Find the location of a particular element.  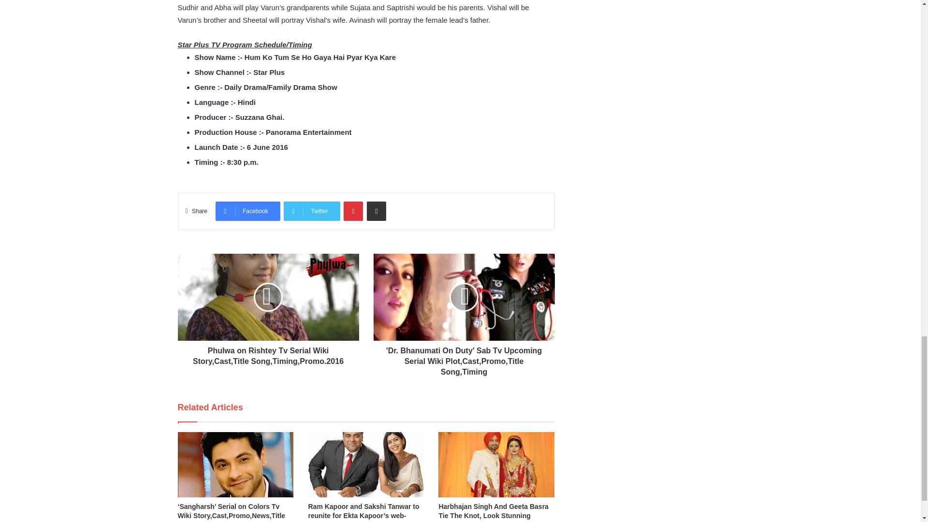

Twitter is located at coordinates (311, 211).